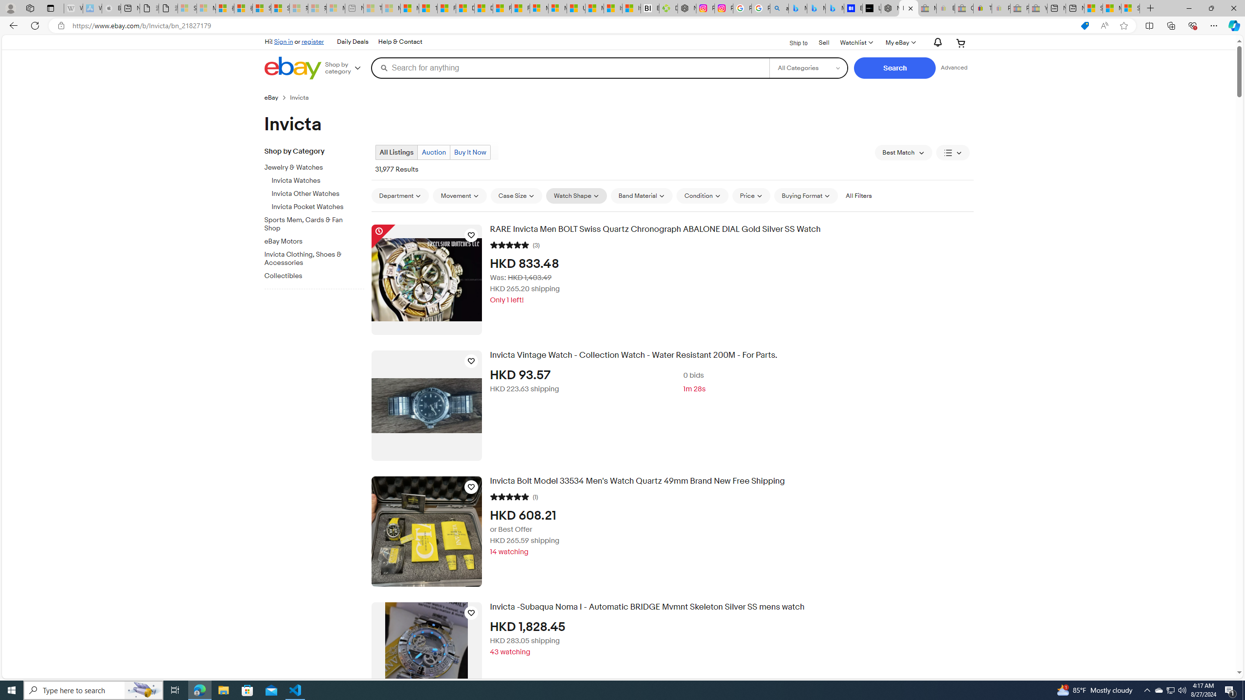  I want to click on Watch Shape, so click(576, 196).